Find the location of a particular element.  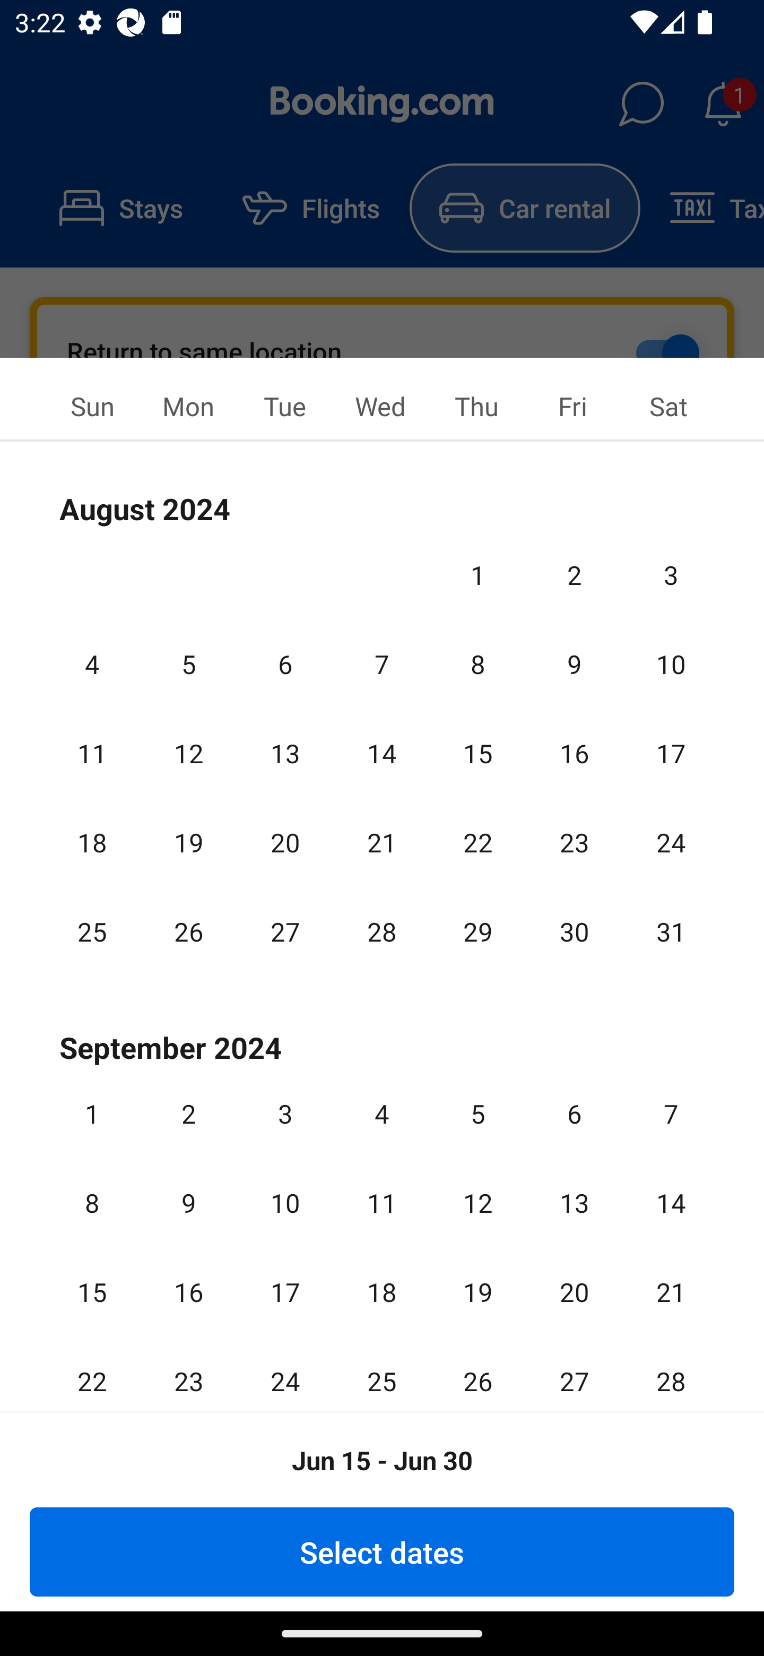

Select dates is located at coordinates (382, 1551).